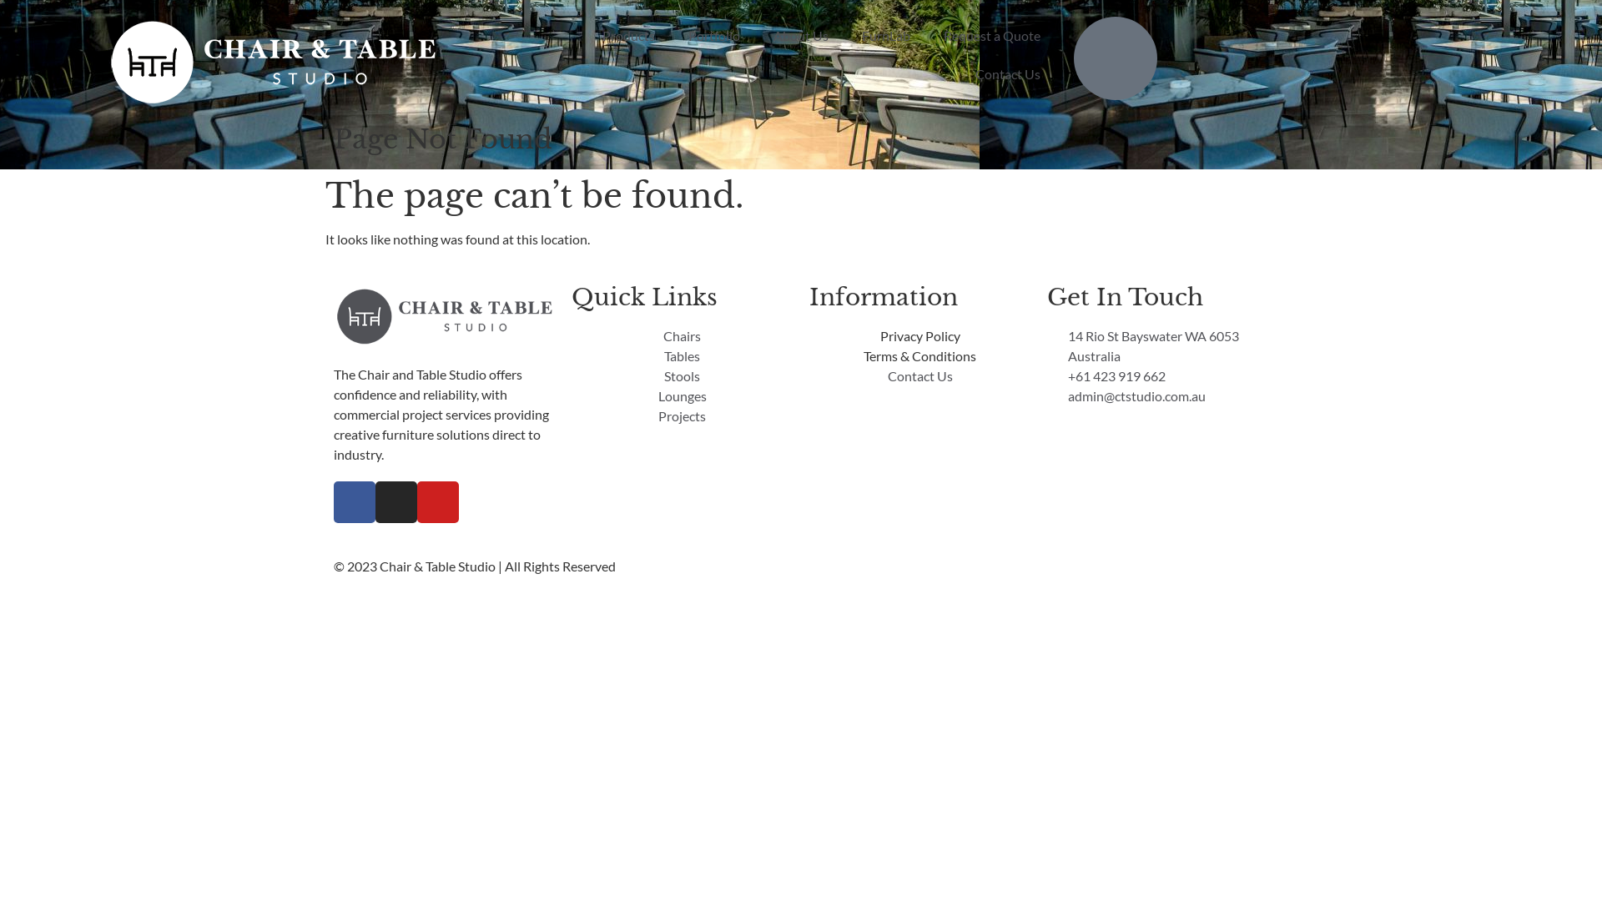 Image resolution: width=1602 pixels, height=901 pixels. What do you see at coordinates (886, 36) in the screenshot?
I see `FurnLab` at bounding box center [886, 36].